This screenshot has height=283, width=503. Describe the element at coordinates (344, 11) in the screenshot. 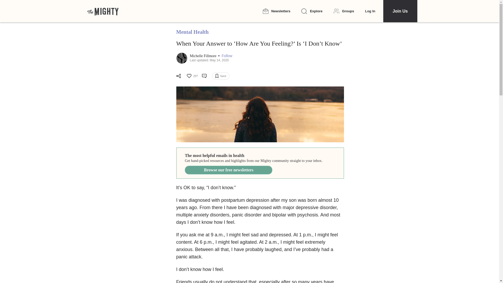

I see `Groups` at that location.